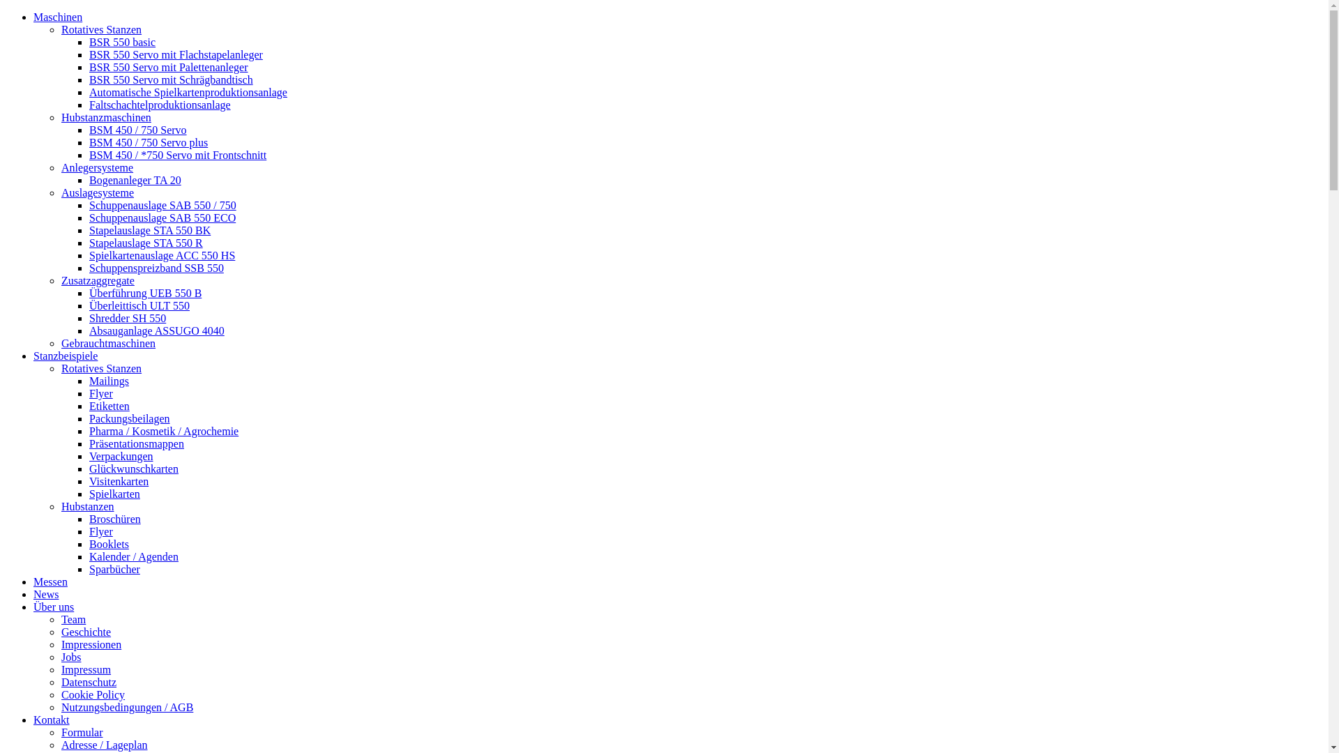  Describe the element at coordinates (73, 619) in the screenshot. I see `Team` at that location.